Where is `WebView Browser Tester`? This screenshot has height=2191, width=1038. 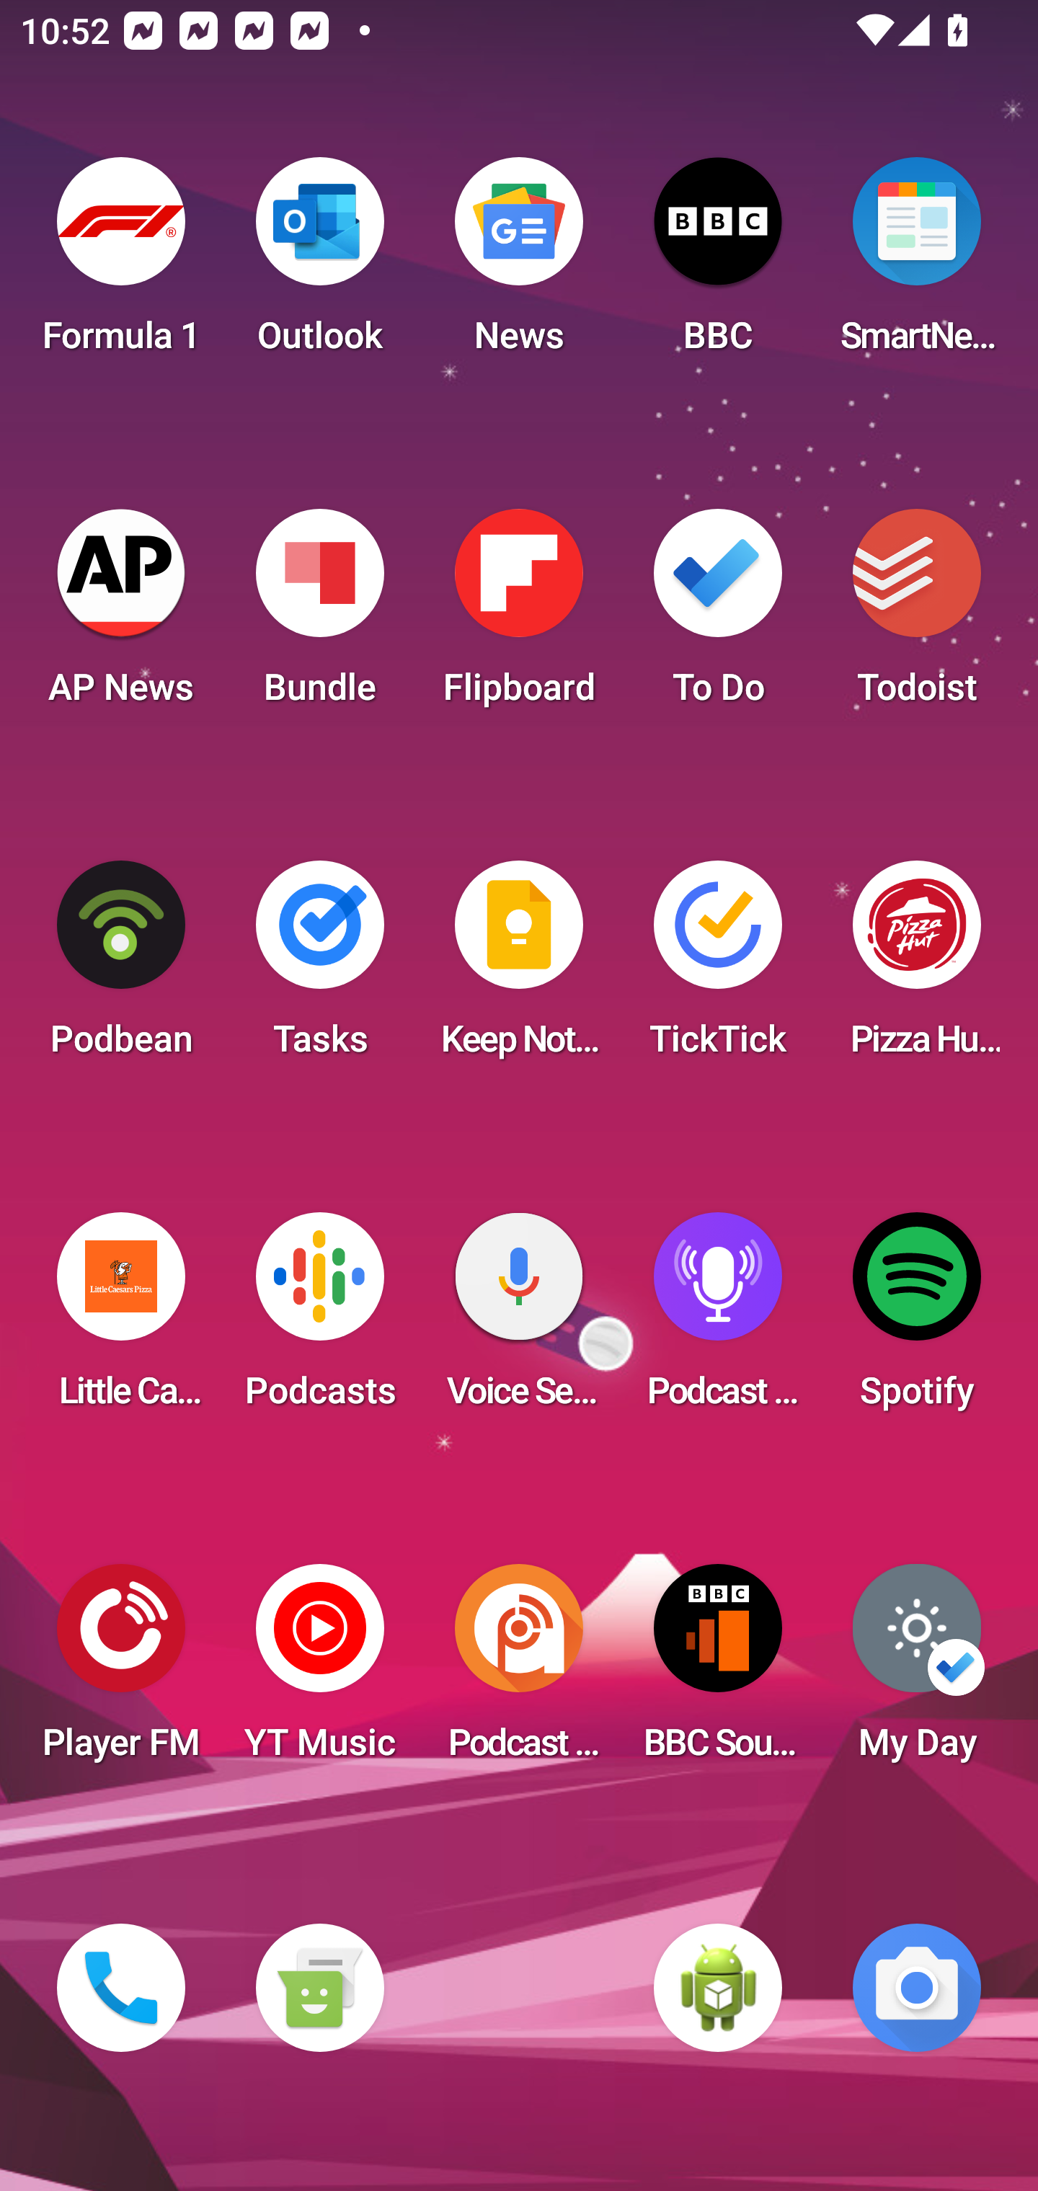 WebView Browser Tester is located at coordinates (718, 1988).